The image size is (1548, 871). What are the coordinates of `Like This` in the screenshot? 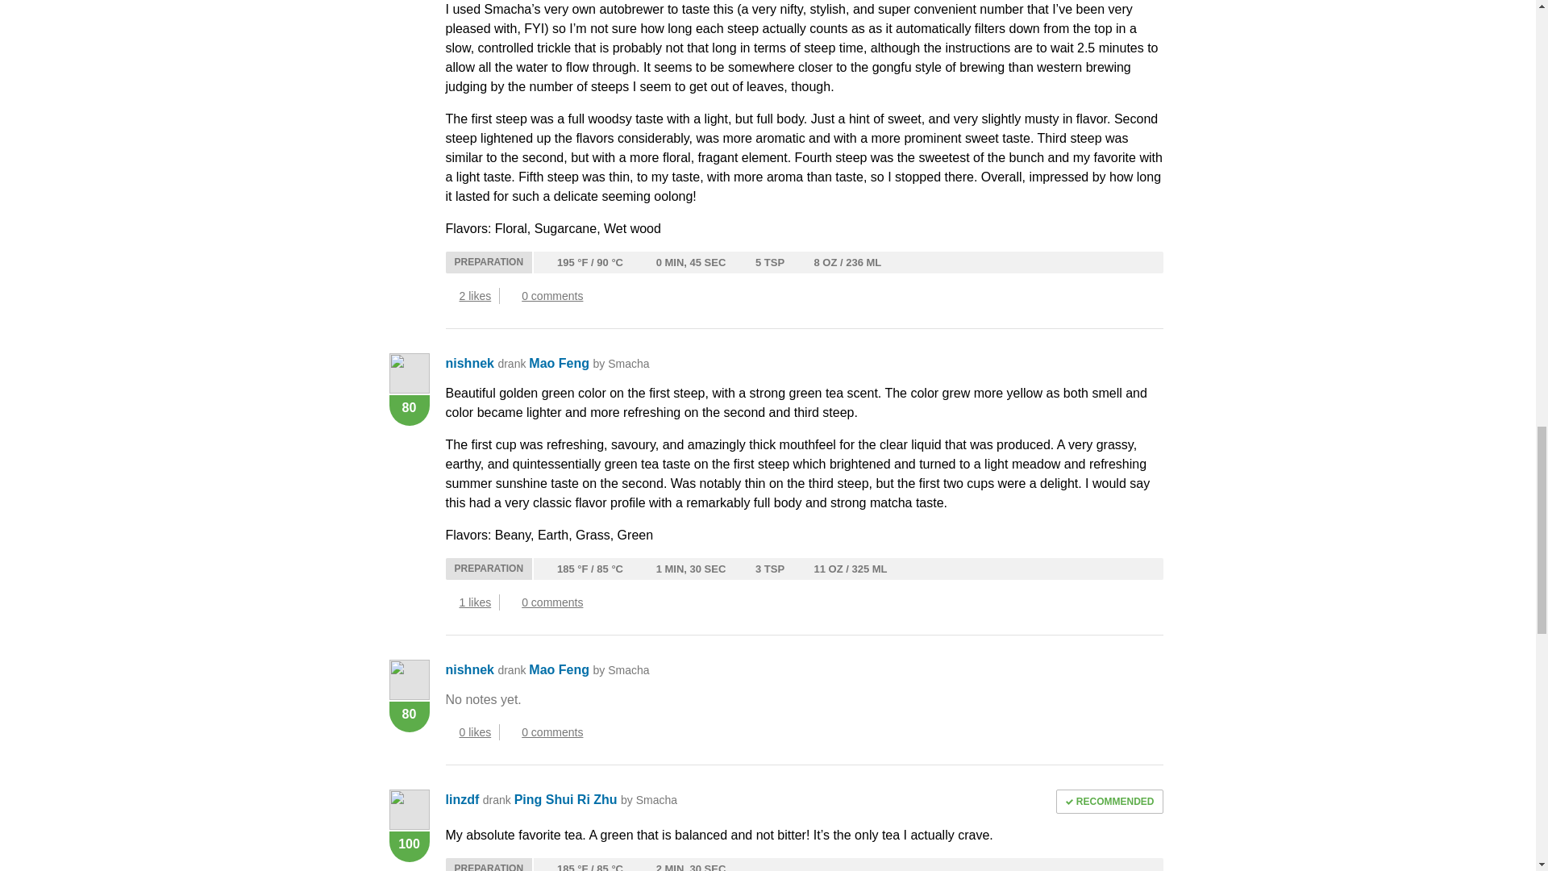 It's located at (450, 295).